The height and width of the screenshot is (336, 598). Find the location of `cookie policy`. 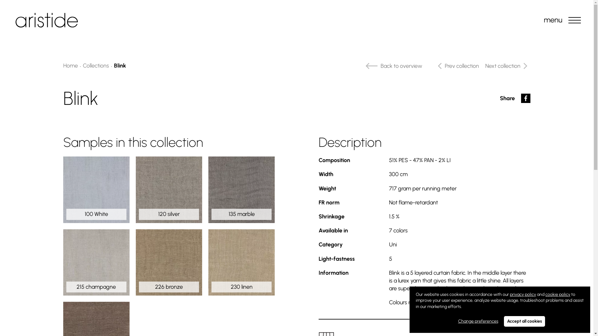

cookie policy is located at coordinates (558, 294).